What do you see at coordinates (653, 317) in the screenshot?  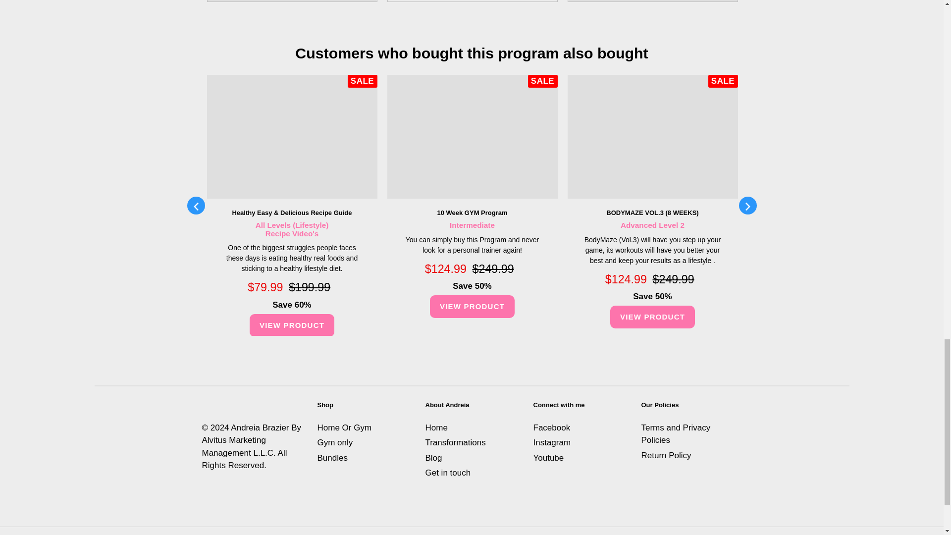 I see `VIEW PRODUCT` at bounding box center [653, 317].